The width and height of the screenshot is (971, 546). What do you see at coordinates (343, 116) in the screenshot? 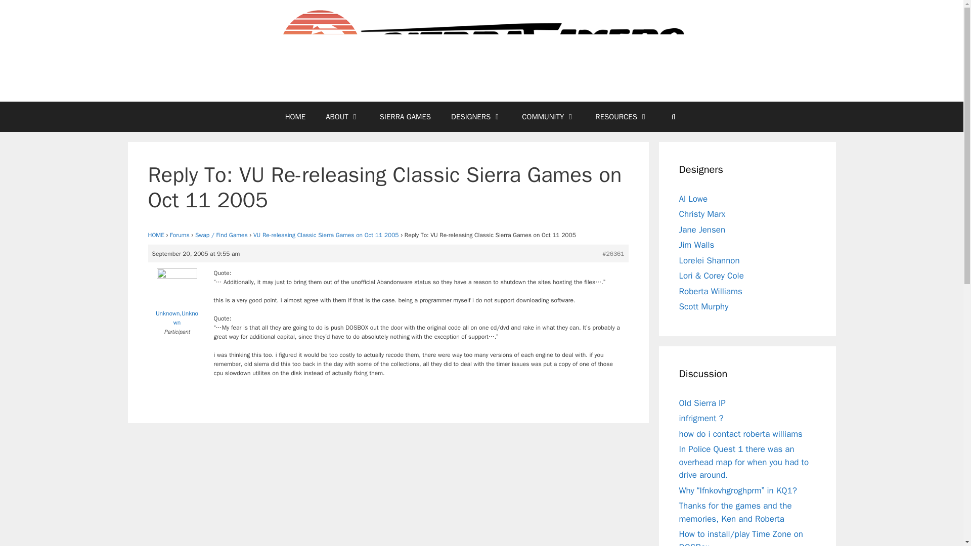
I see `ABOUT` at bounding box center [343, 116].